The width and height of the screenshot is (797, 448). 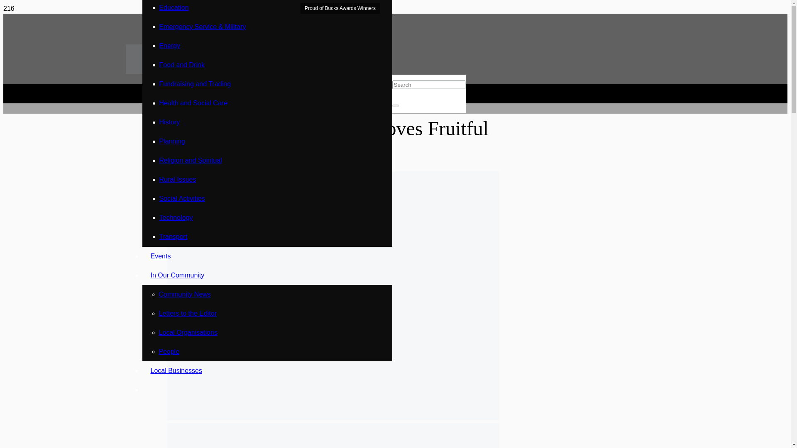 I want to click on Transport, so click(x=174, y=236).